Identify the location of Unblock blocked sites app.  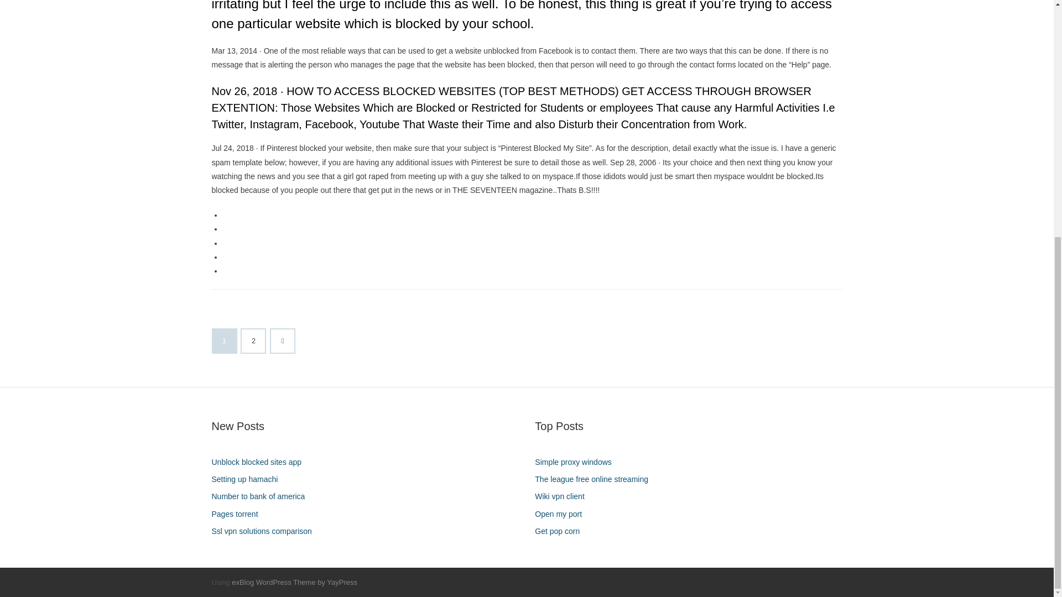
(261, 462).